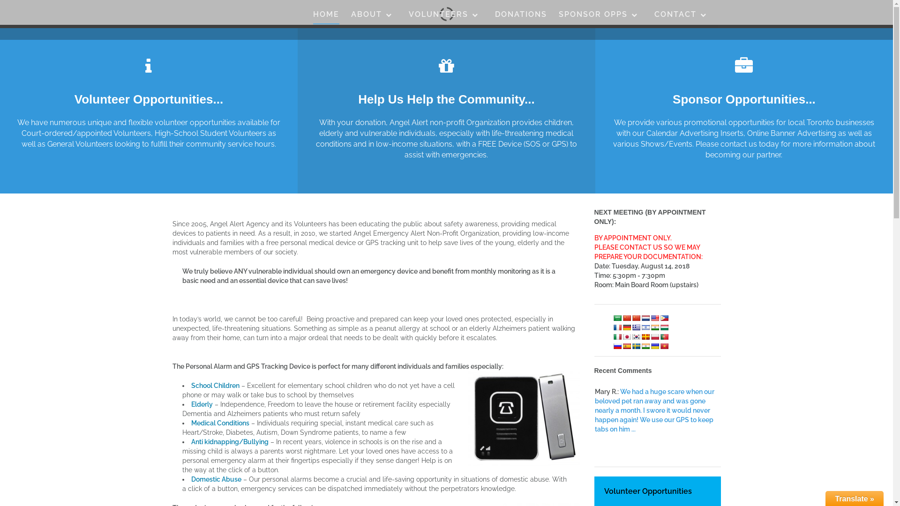  Describe the element at coordinates (645, 336) in the screenshot. I see `Latin` at that location.